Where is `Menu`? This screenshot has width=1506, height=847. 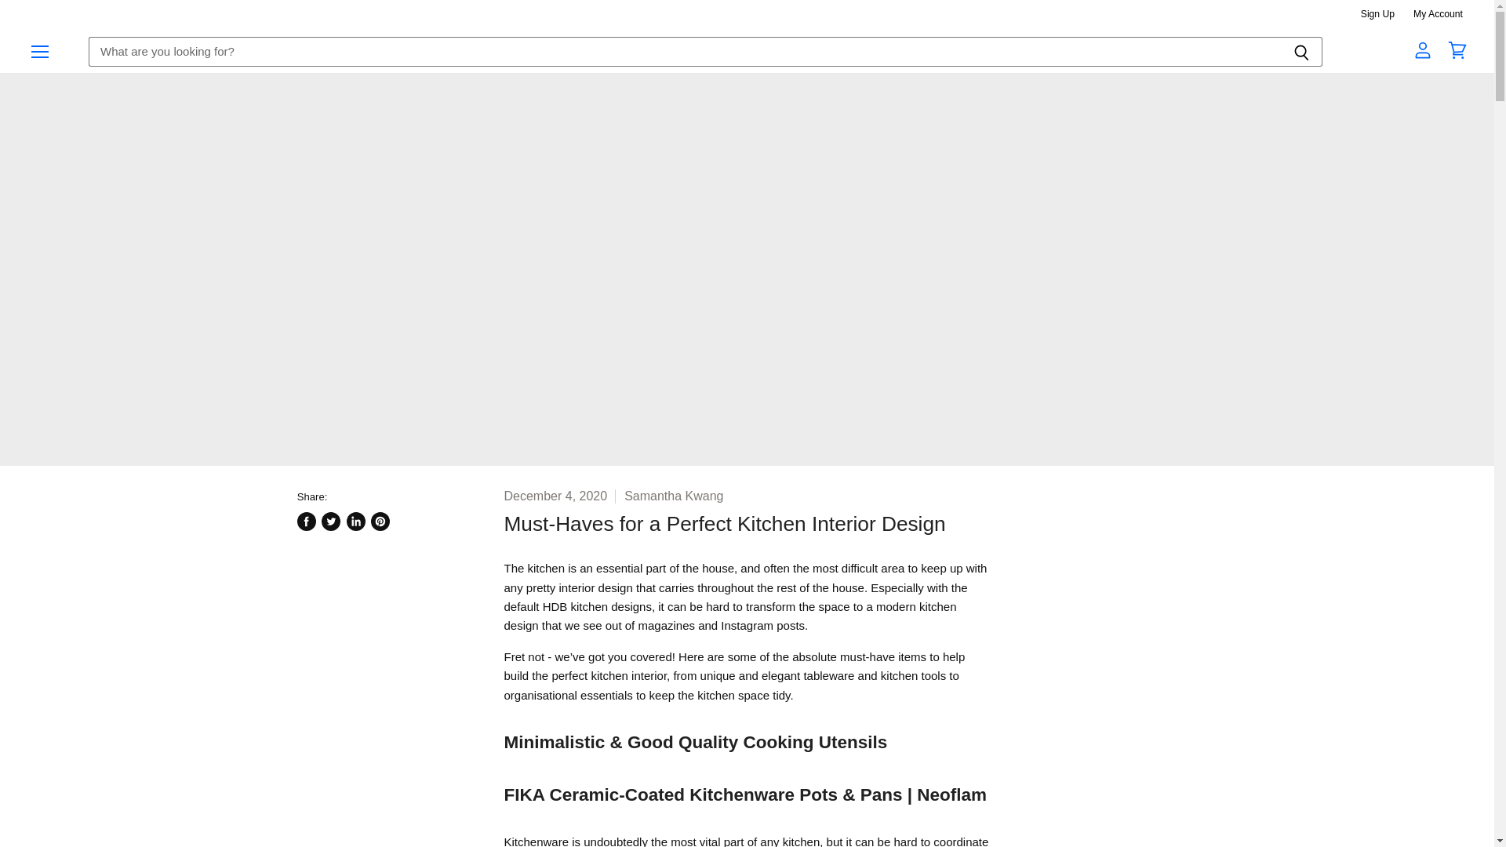
Menu is located at coordinates (40, 50).